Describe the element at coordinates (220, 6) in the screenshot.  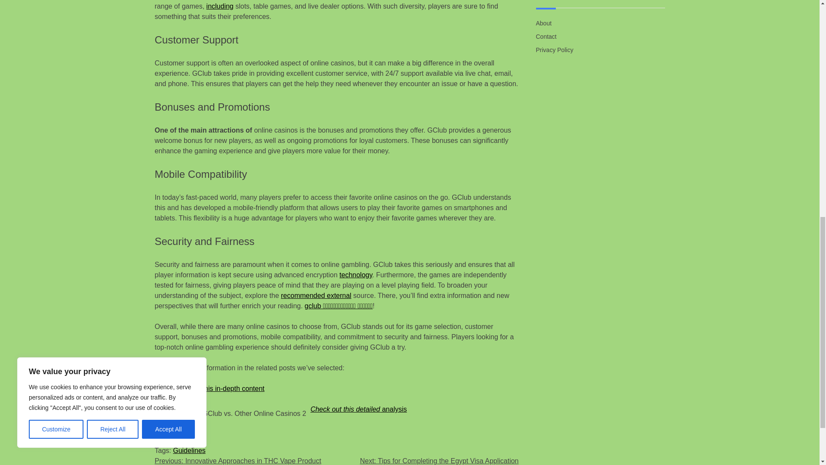
I see `including` at that location.